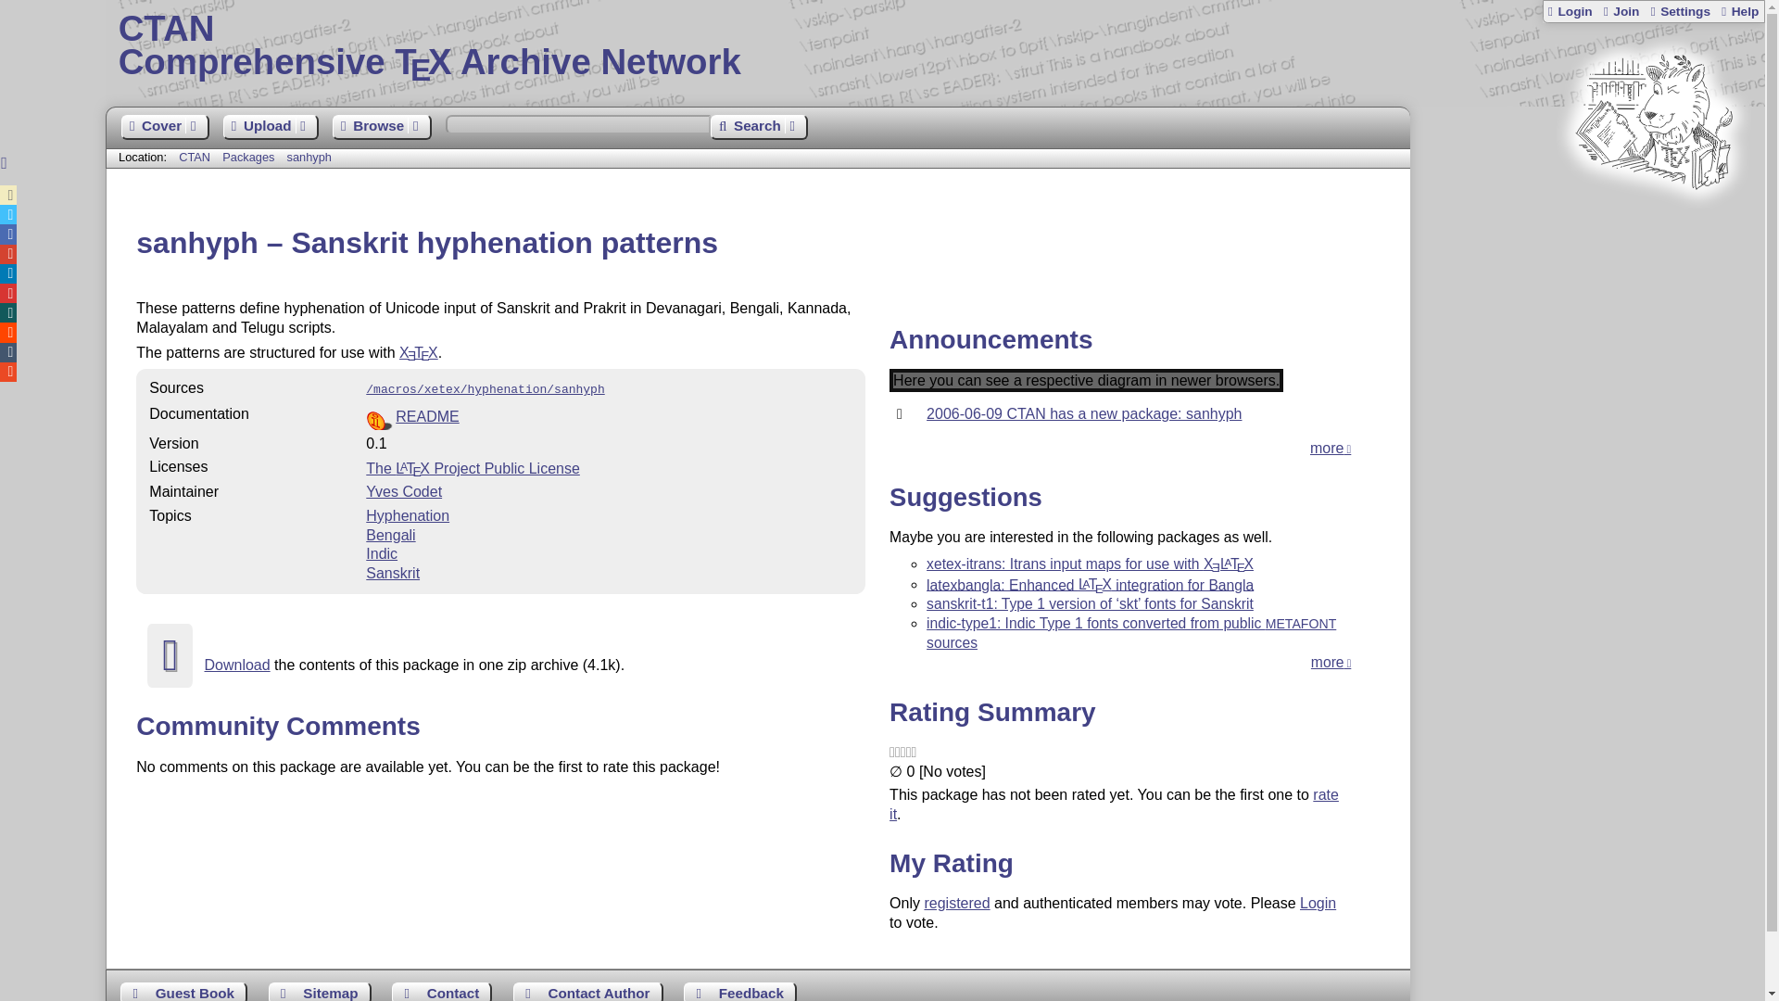 The width and height of the screenshot is (1779, 1001). What do you see at coordinates (404, 491) in the screenshot?
I see `Yves Codet` at bounding box center [404, 491].